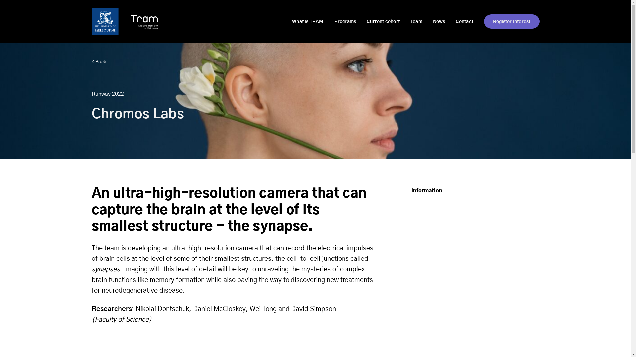 This screenshot has height=357, width=636. Describe the element at coordinates (302, 22) in the screenshot. I see `What is TRAM` at that location.